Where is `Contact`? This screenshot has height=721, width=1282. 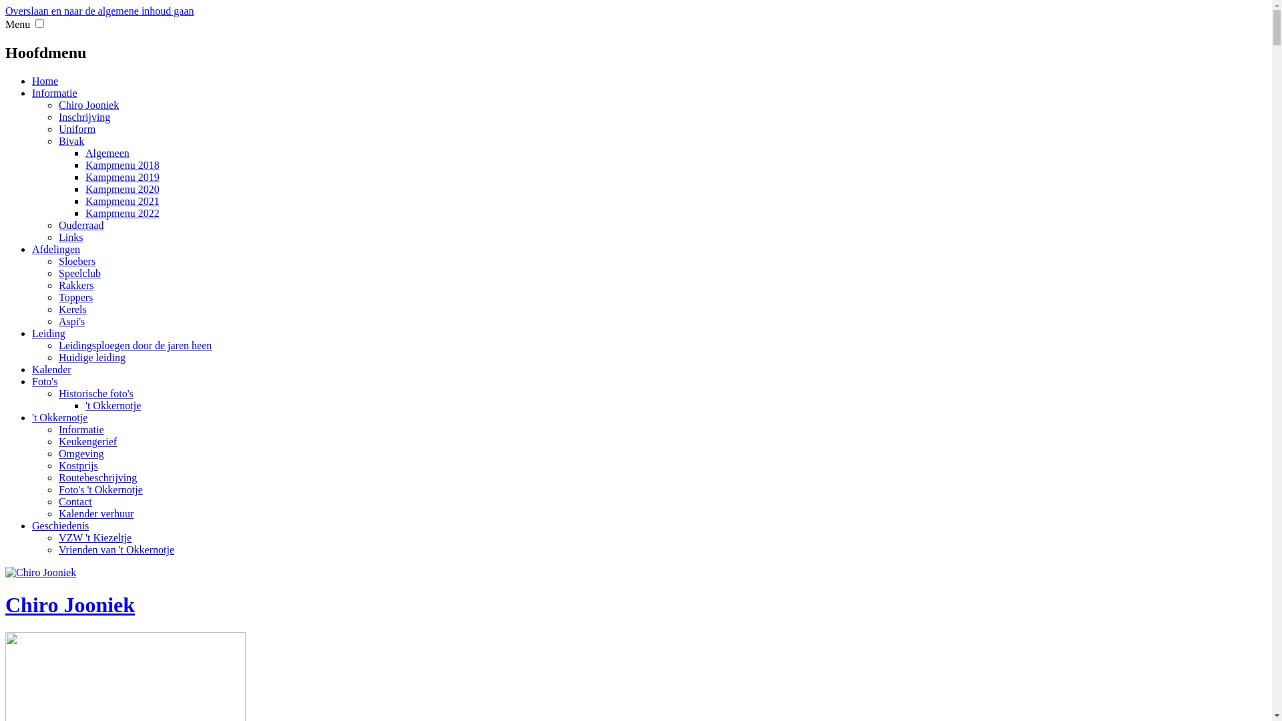 Contact is located at coordinates (75, 502).